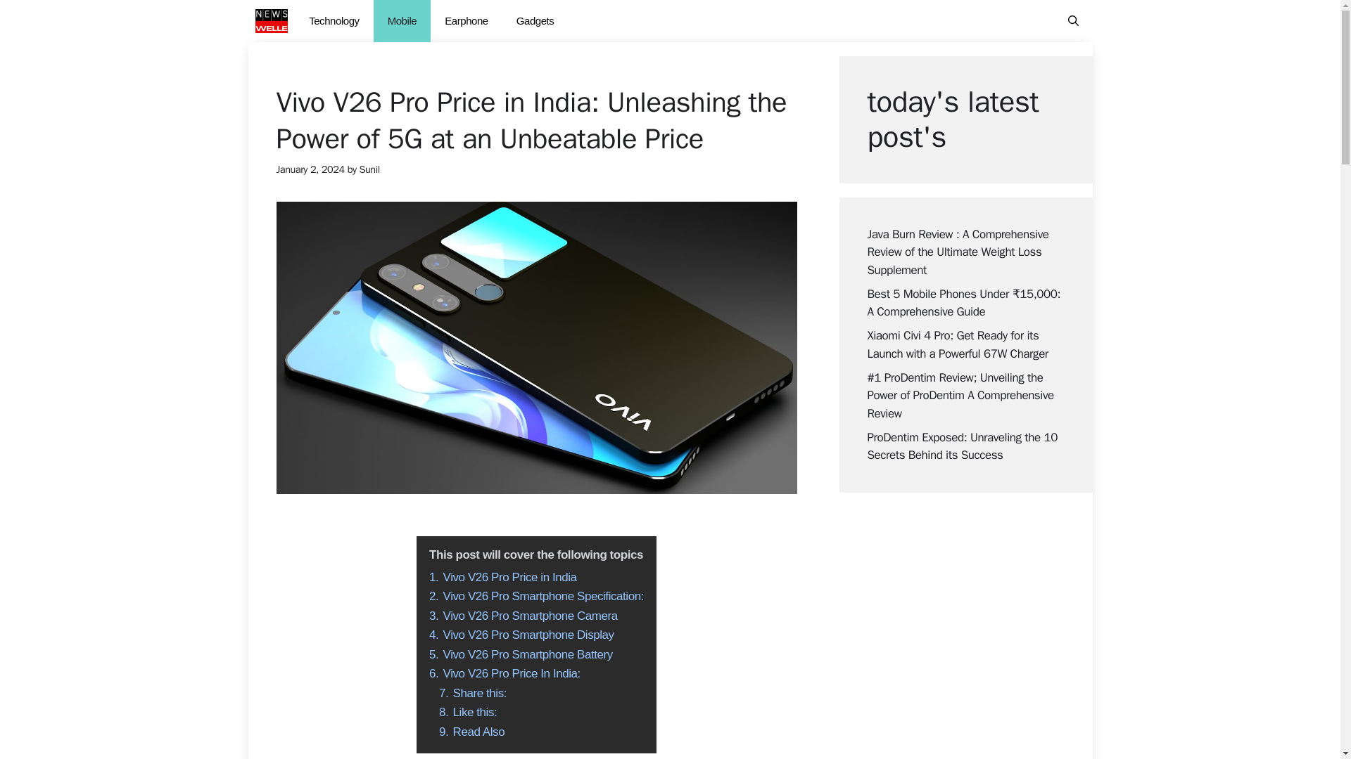  Describe the element at coordinates (369, 169) in the screenshot. I see `View all posts by Sunil` at that location.